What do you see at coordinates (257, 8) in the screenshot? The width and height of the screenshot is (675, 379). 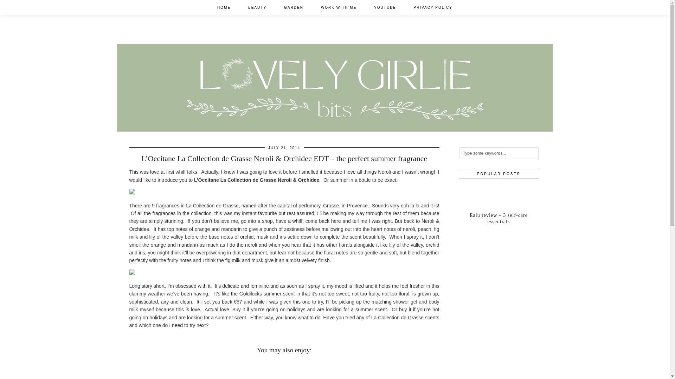 I see `BEAUTY` at bounding box center [257, 8].